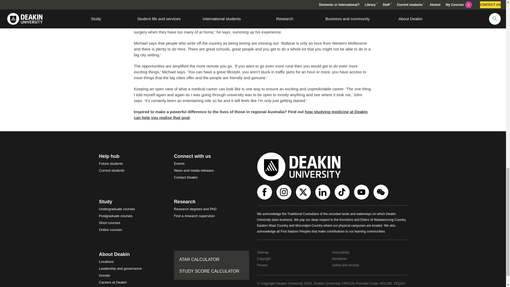  Describe the element at coordinates (265, 192) in the screenshot. I see `Facebook` at that location.